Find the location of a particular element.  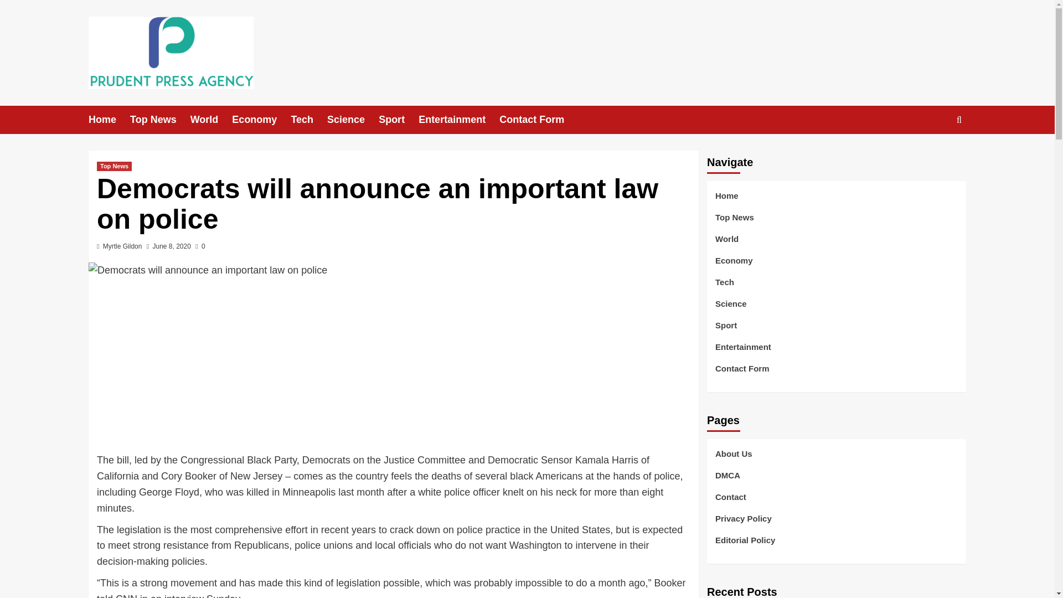

Sport is located at coordinates (399, 120).